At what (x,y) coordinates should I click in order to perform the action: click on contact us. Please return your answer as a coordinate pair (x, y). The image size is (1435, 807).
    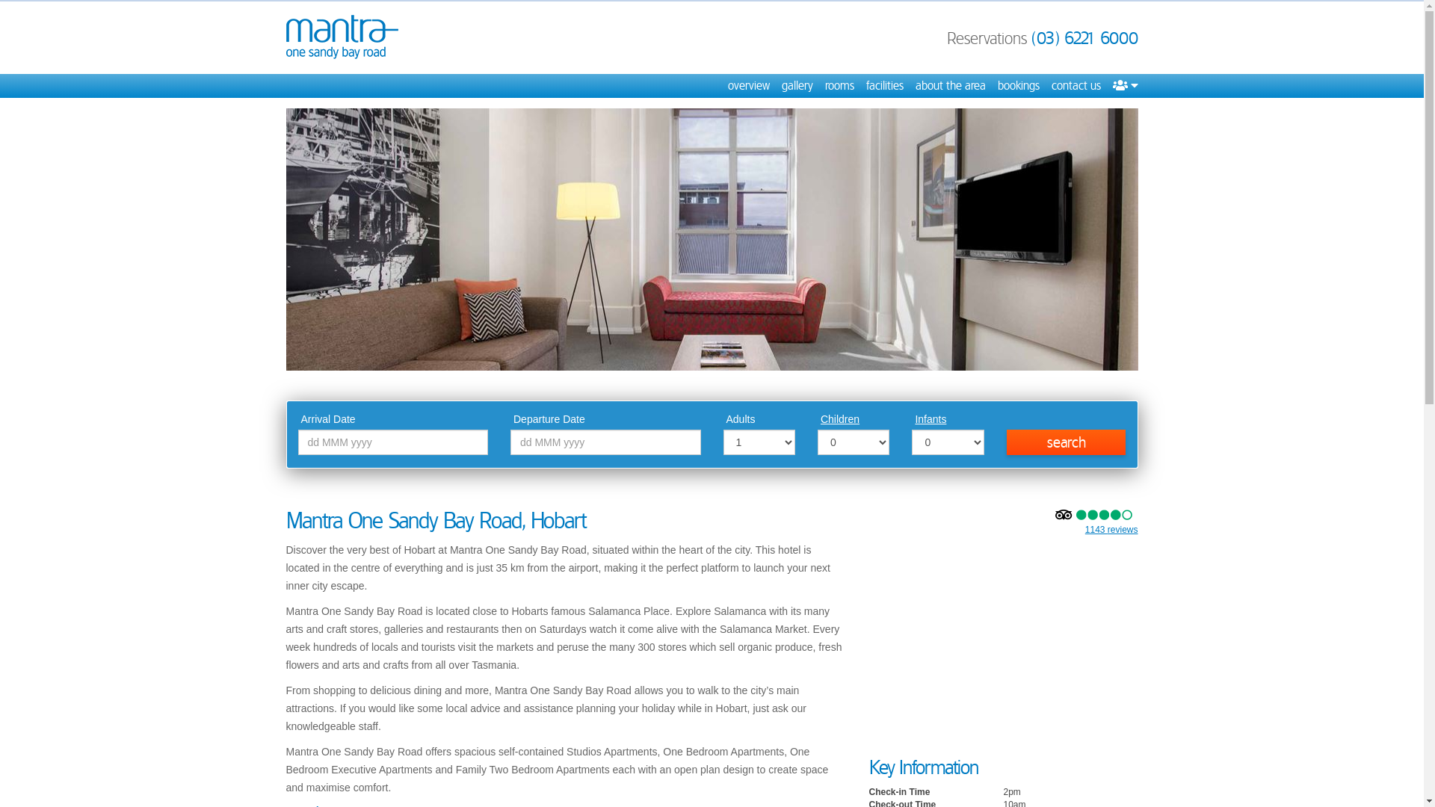
    Looking at the image, I should click on (1076, 86).